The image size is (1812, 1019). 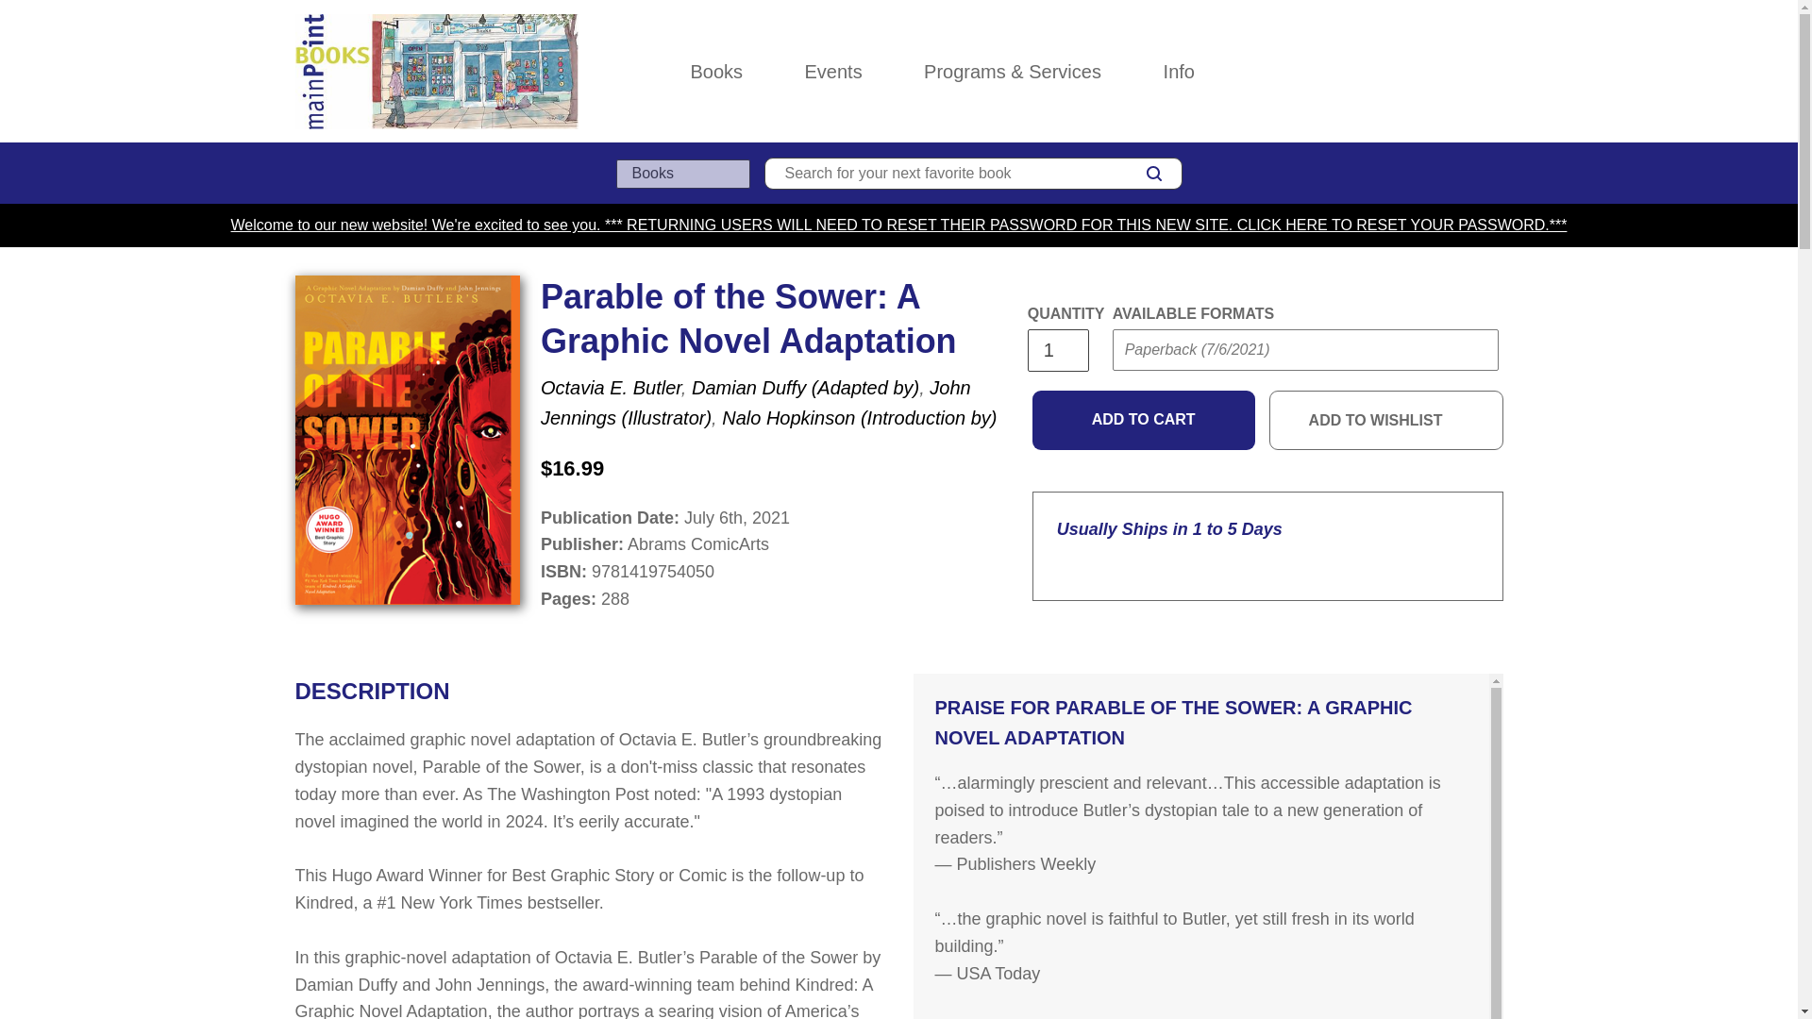 What do you see at coordinates (1153, 173) in the screenshot?
I see `SEARCH` at bounding box center [1153, 173].